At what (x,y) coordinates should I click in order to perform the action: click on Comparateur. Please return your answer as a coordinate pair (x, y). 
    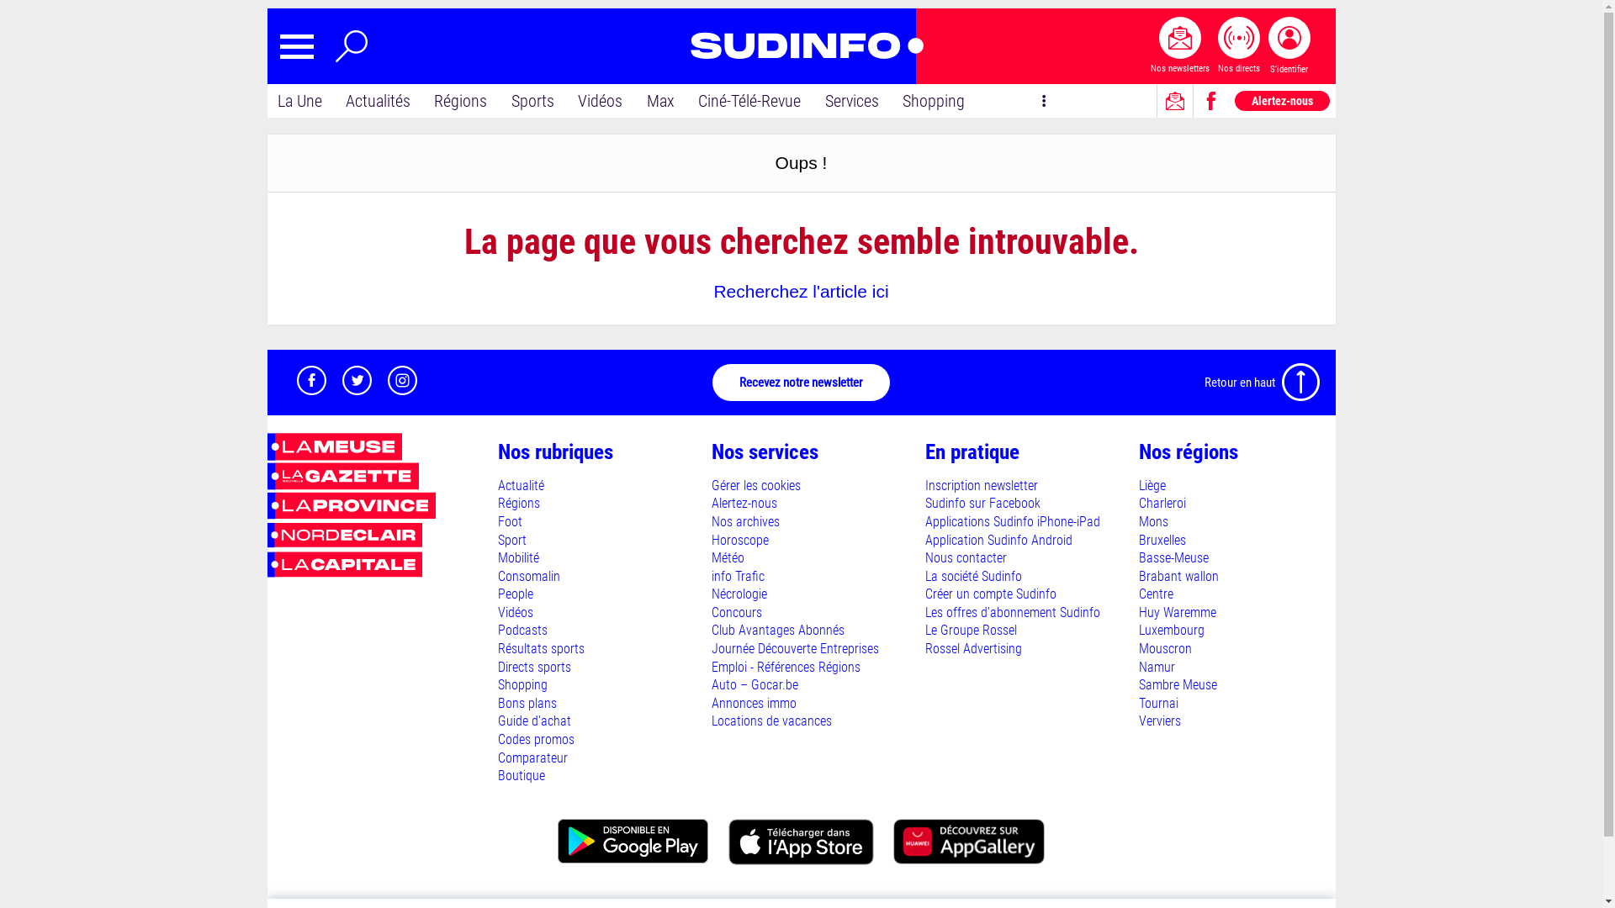
    Looking at the image, I should click on (533, 758).